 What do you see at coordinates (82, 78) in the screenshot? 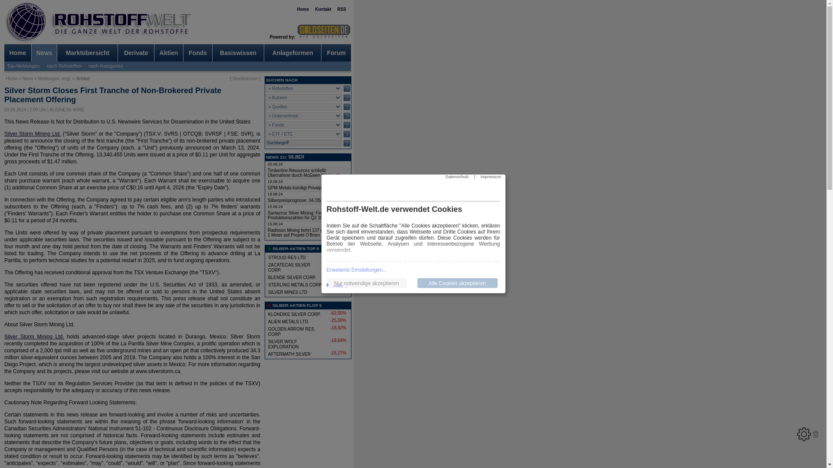
I see `Artikel` at bounding box center [82, 78].